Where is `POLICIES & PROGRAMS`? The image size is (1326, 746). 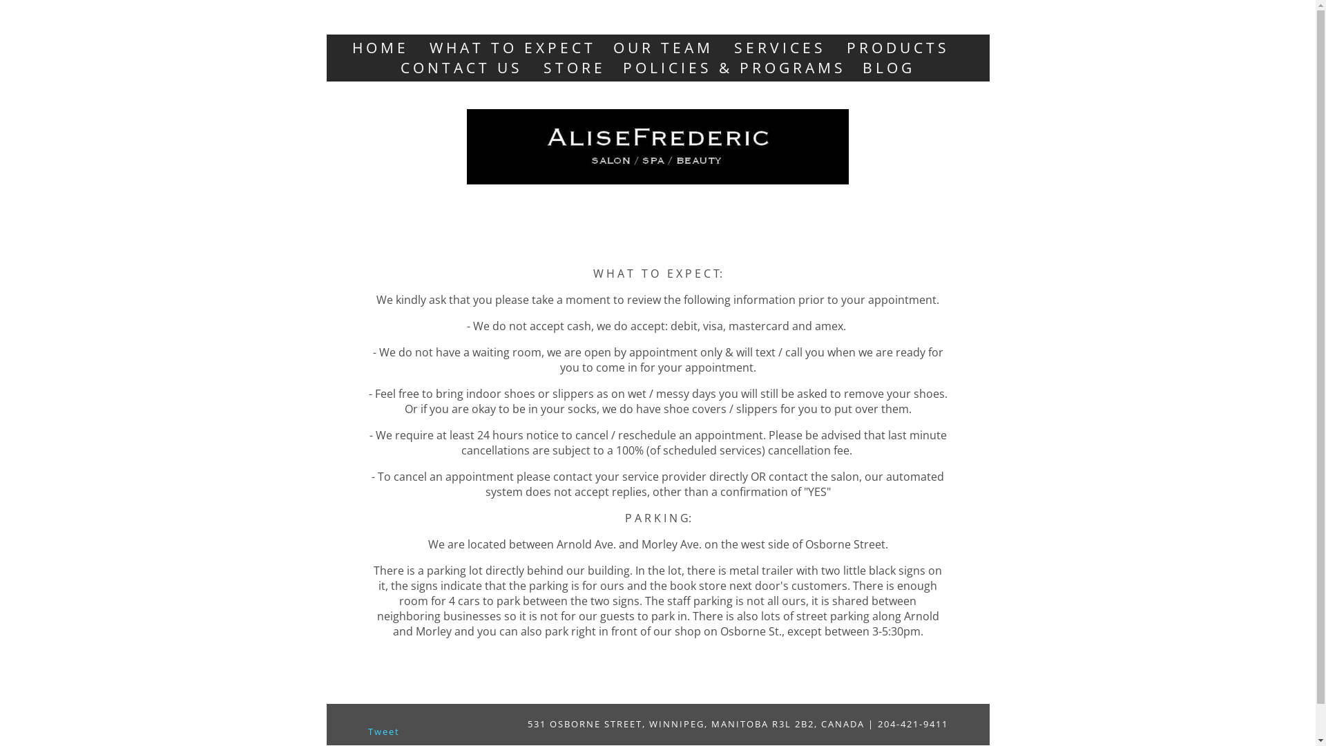
POLICIES & PROGRAMS is located at coordinates (735, 68).